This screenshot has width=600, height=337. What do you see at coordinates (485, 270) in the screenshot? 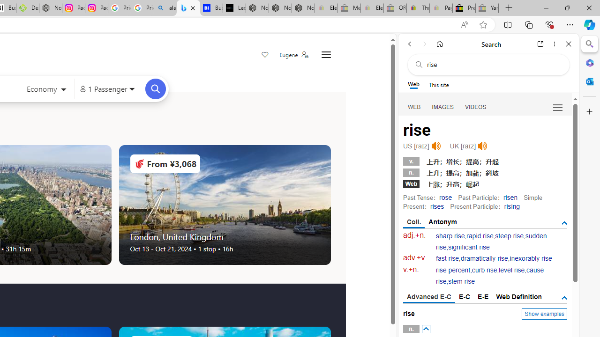
I see `curb rise` at bounding box center [485, 270].